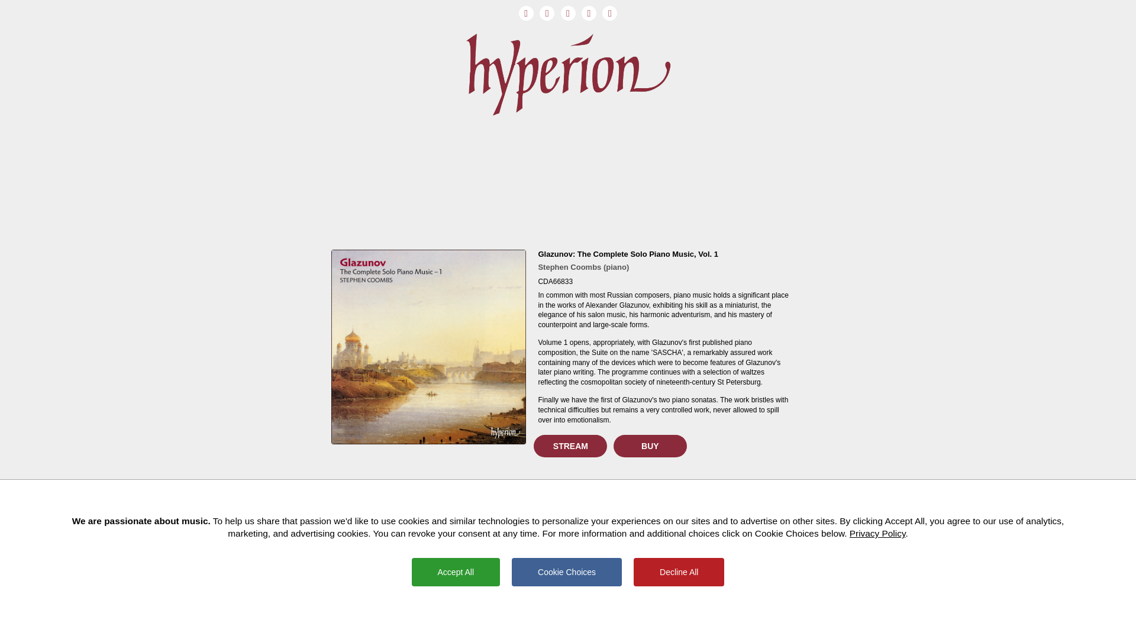  I want to click on SAFE SURF, so click(547, 622).